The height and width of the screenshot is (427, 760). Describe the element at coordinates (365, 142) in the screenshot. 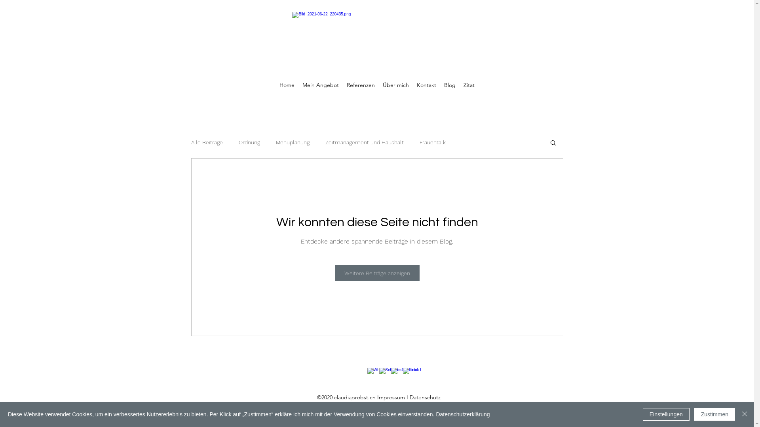

I see `Zeitmanagement und Haushalt` at that location.